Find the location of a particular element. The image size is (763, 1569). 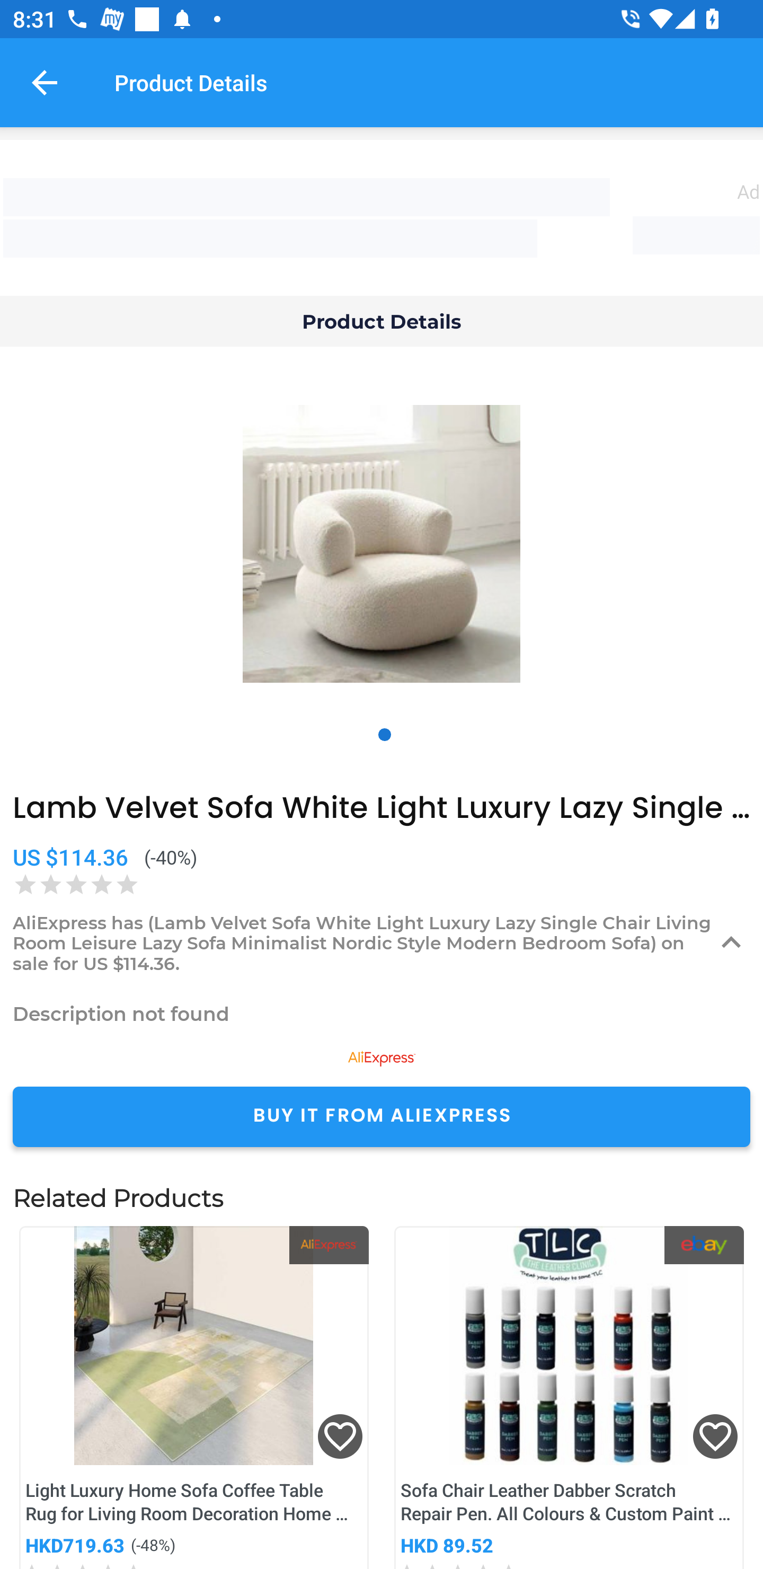

Description not found is located at coordinates (381, 1013).